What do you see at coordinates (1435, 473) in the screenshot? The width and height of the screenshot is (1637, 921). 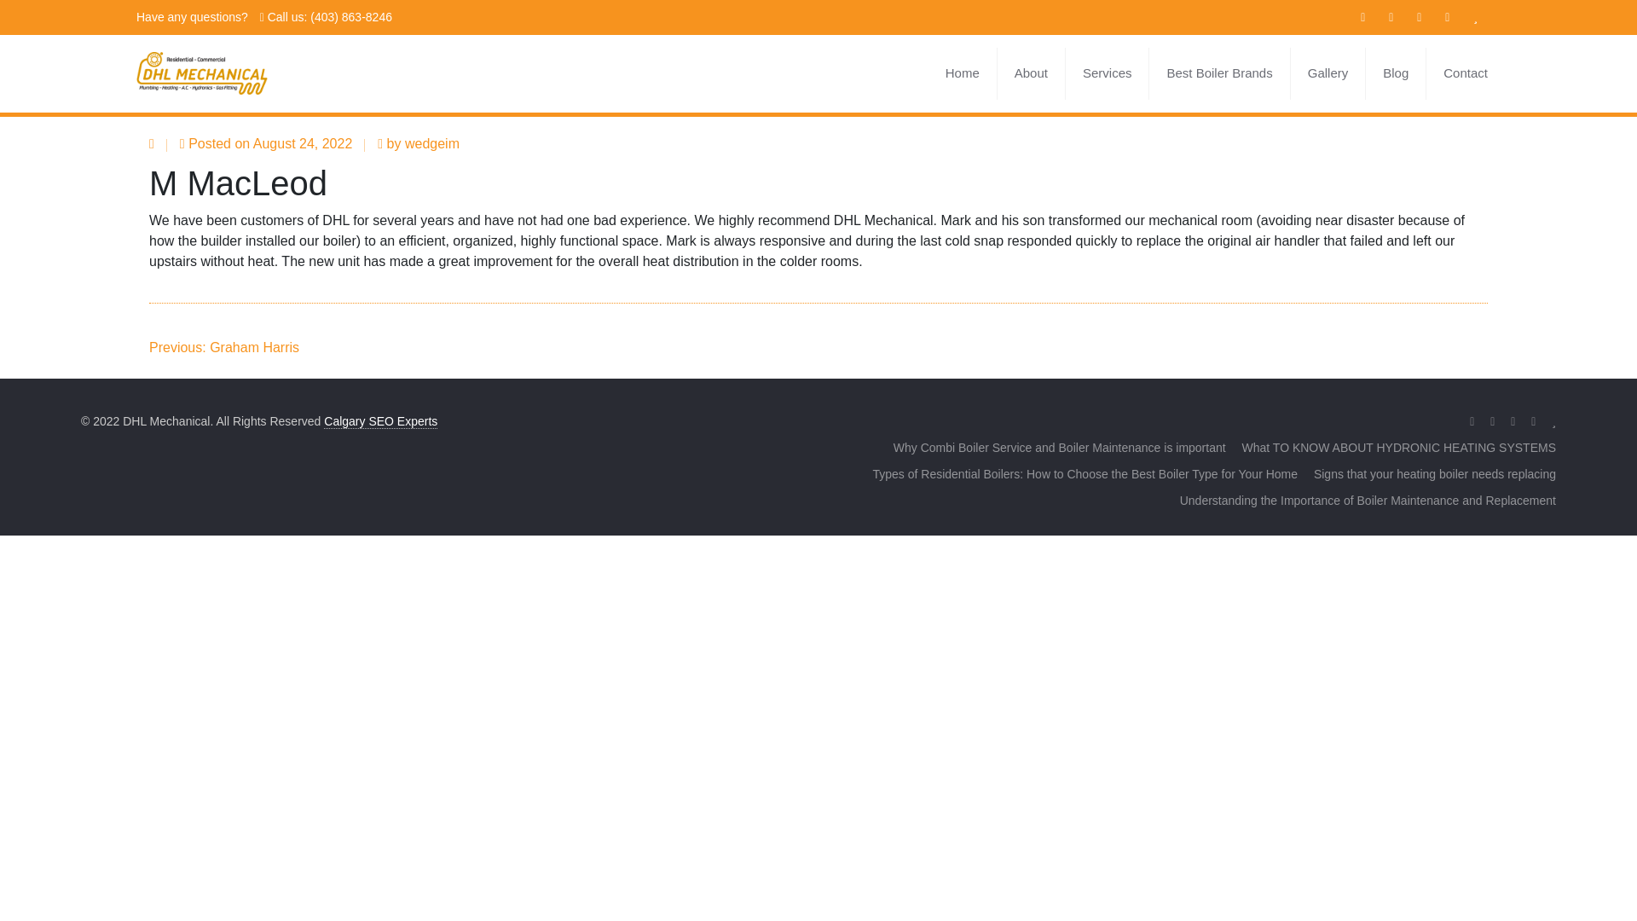 I see `Signs that your heating boiler needs replacing` at bounding box center [1435, 473].